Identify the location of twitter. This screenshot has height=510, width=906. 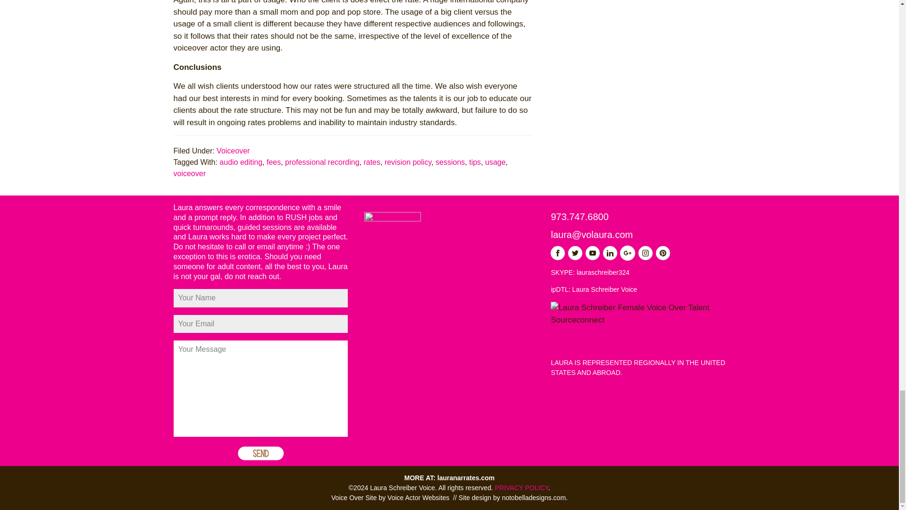
(575, 253).